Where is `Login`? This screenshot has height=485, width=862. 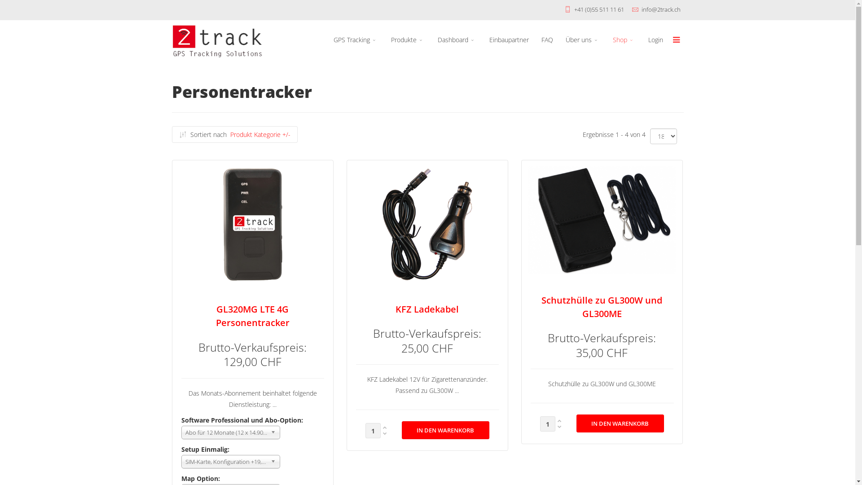
Login is located at coordinates (655, 40).